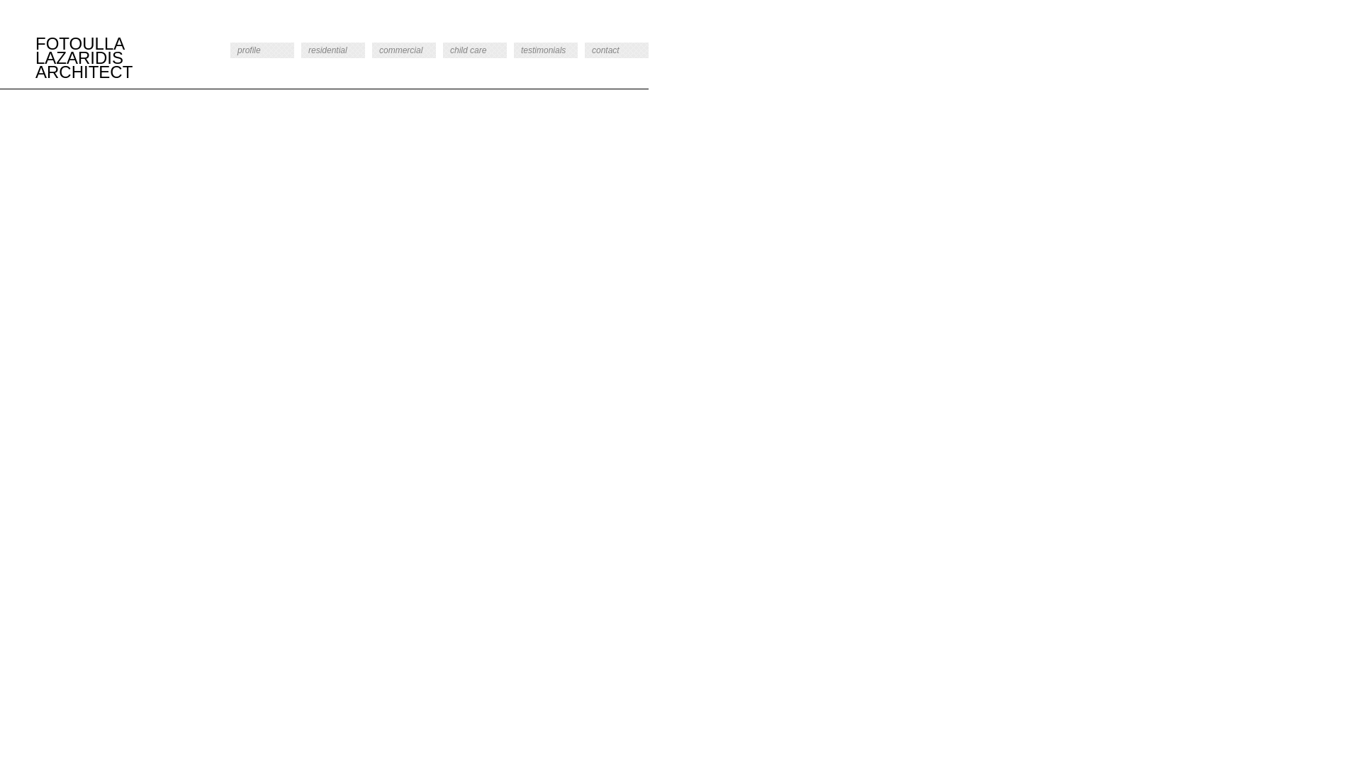 The height and width of the screenshot is (766, 1361). What do you see at coordinates (546, 50) in the screenshot?
I see `testimonials` at bounding box center [546, 50].